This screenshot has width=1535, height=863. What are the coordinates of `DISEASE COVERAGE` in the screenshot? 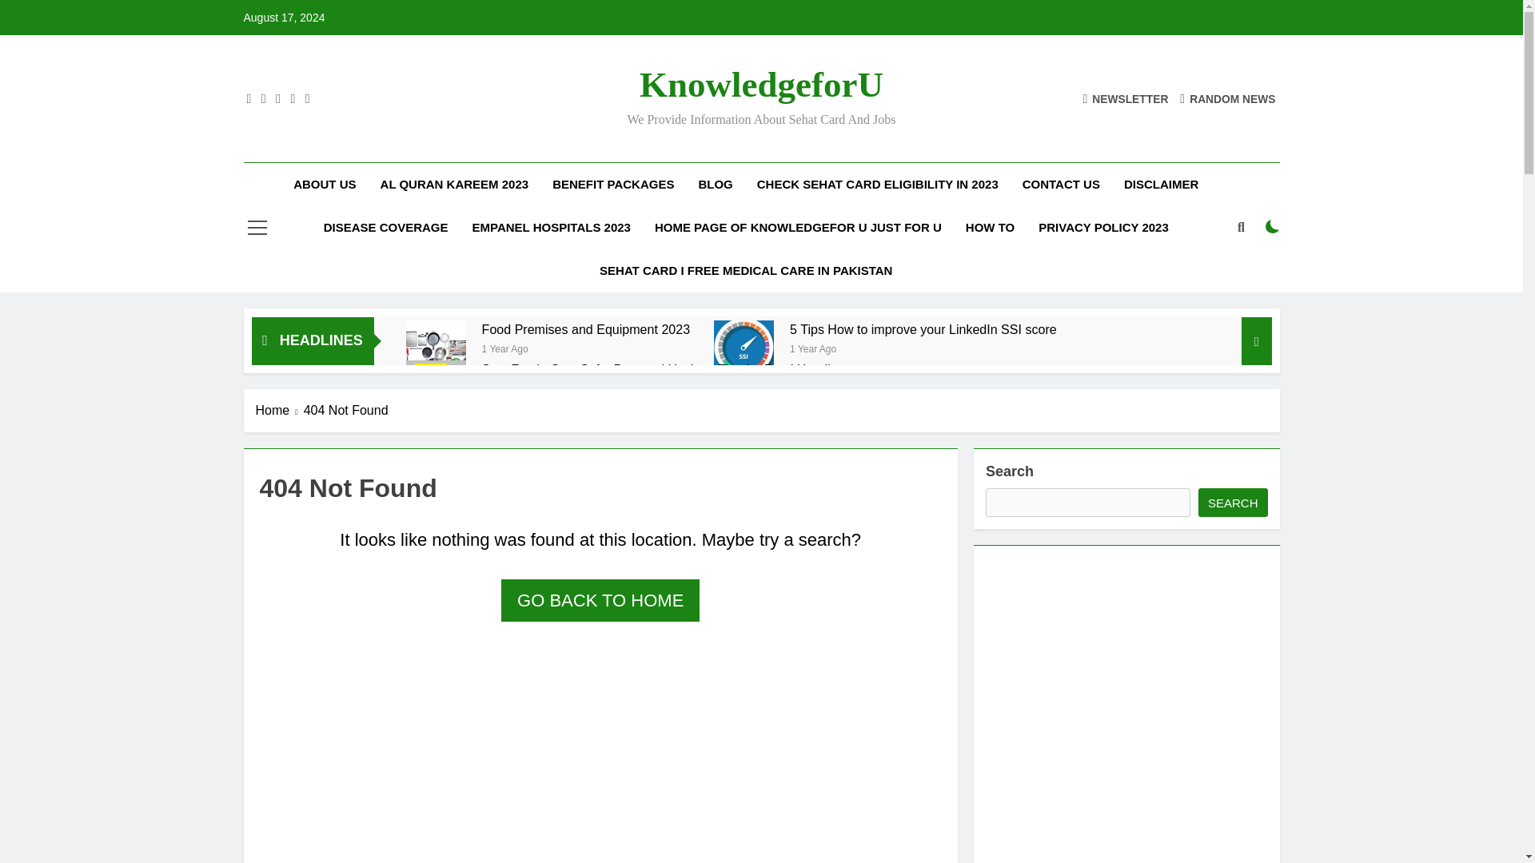 It's located at (385, 228).